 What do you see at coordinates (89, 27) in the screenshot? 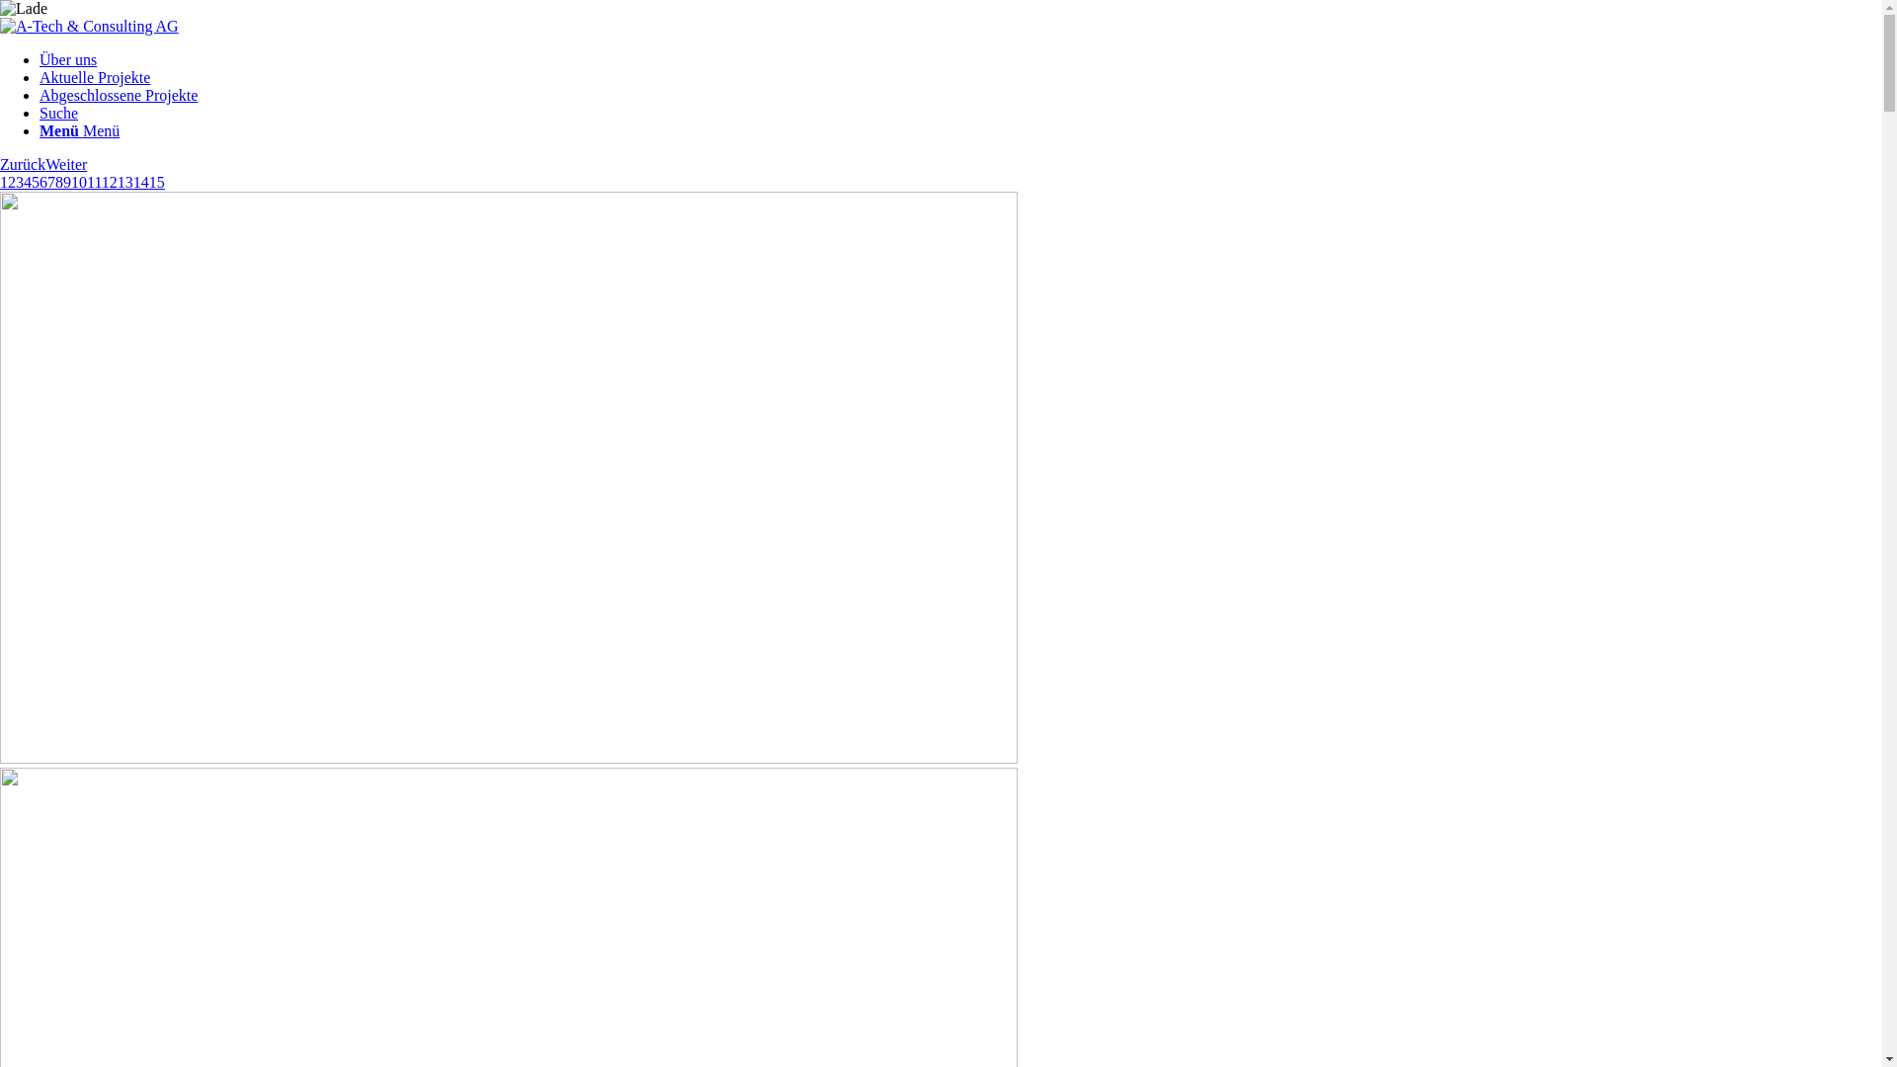
I see `A-Tech Logo` at bounding box center [89, 27].